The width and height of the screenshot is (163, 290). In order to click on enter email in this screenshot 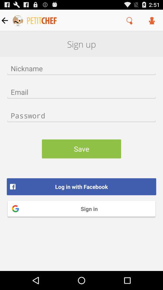, I will do `click(81, 92)`.